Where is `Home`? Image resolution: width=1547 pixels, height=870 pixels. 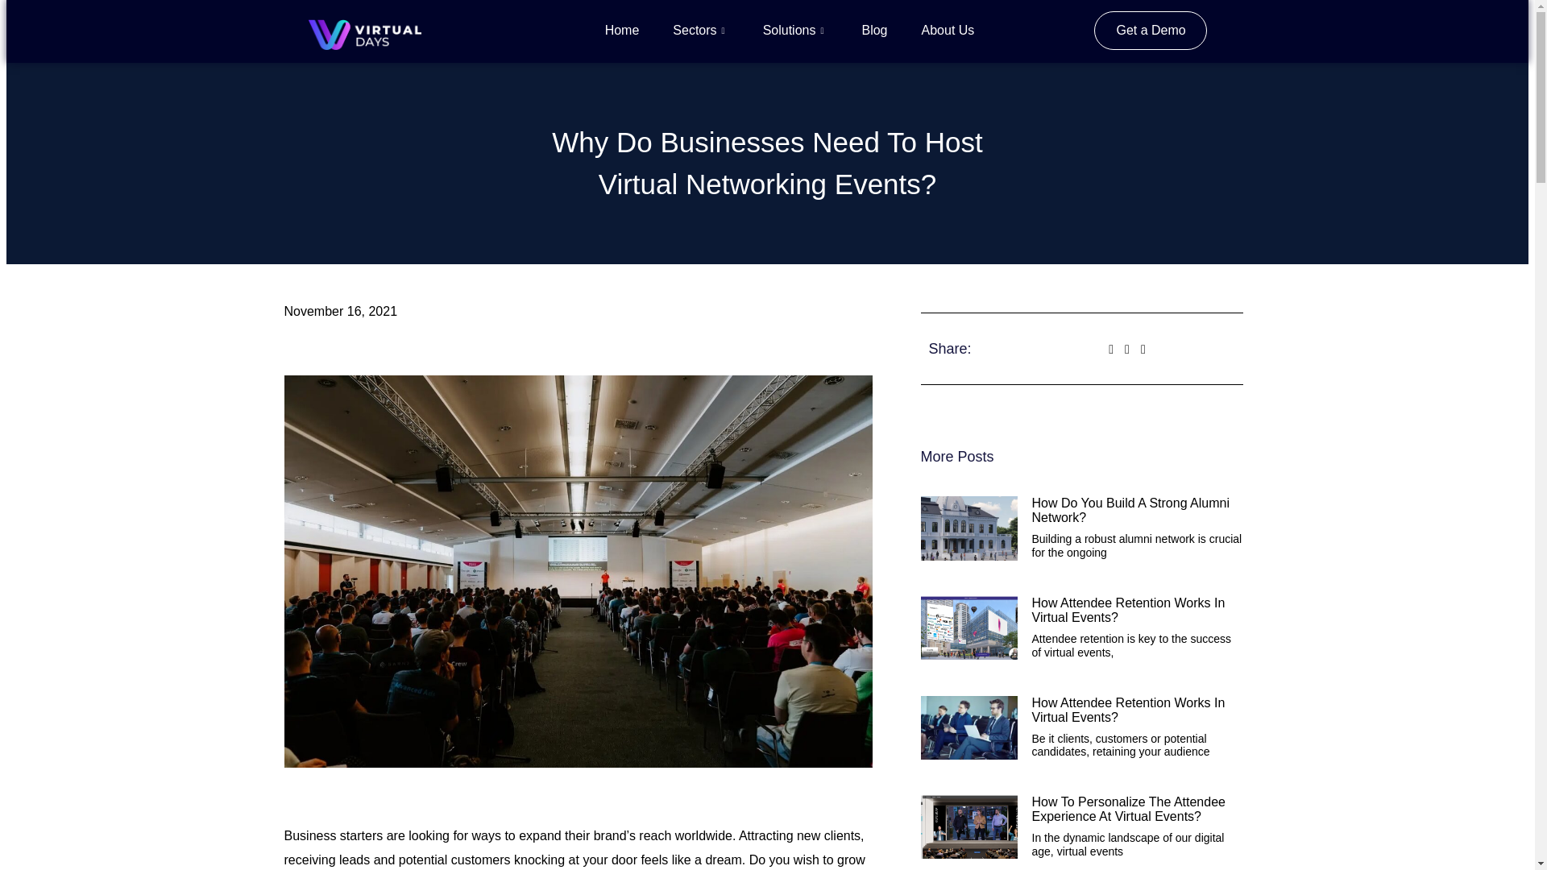 Home is located at coordinates (622, 31).